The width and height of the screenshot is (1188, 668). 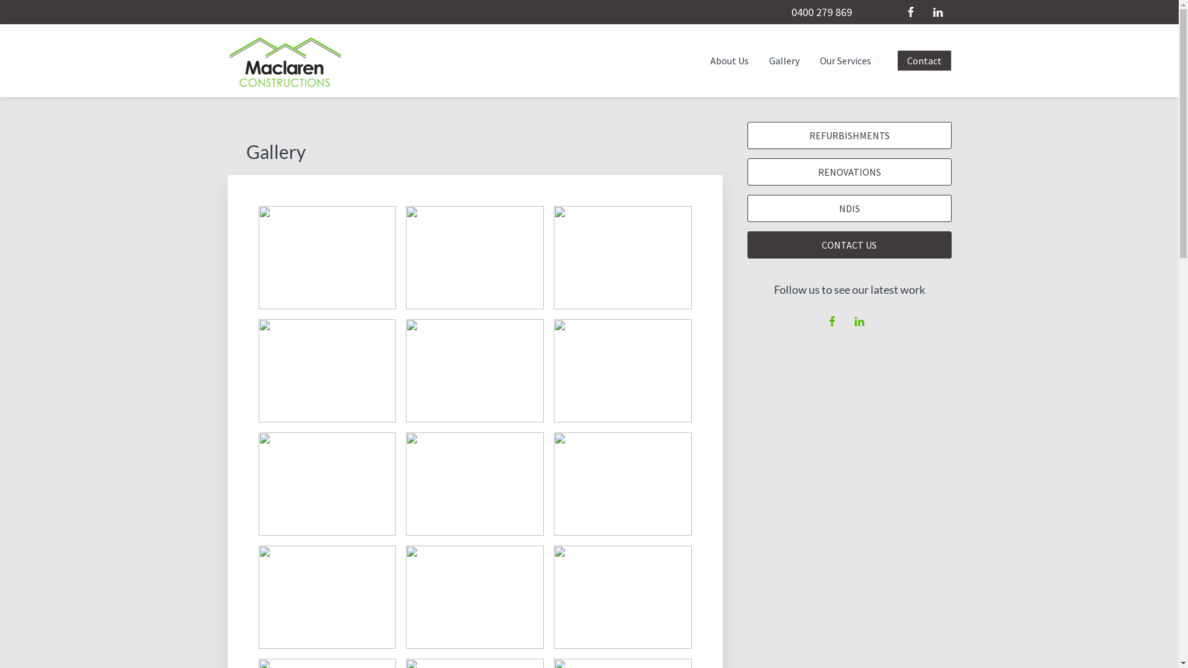 I want to click on MACLAREN CONSTRUCTIONS, so click(x=379, y=103).